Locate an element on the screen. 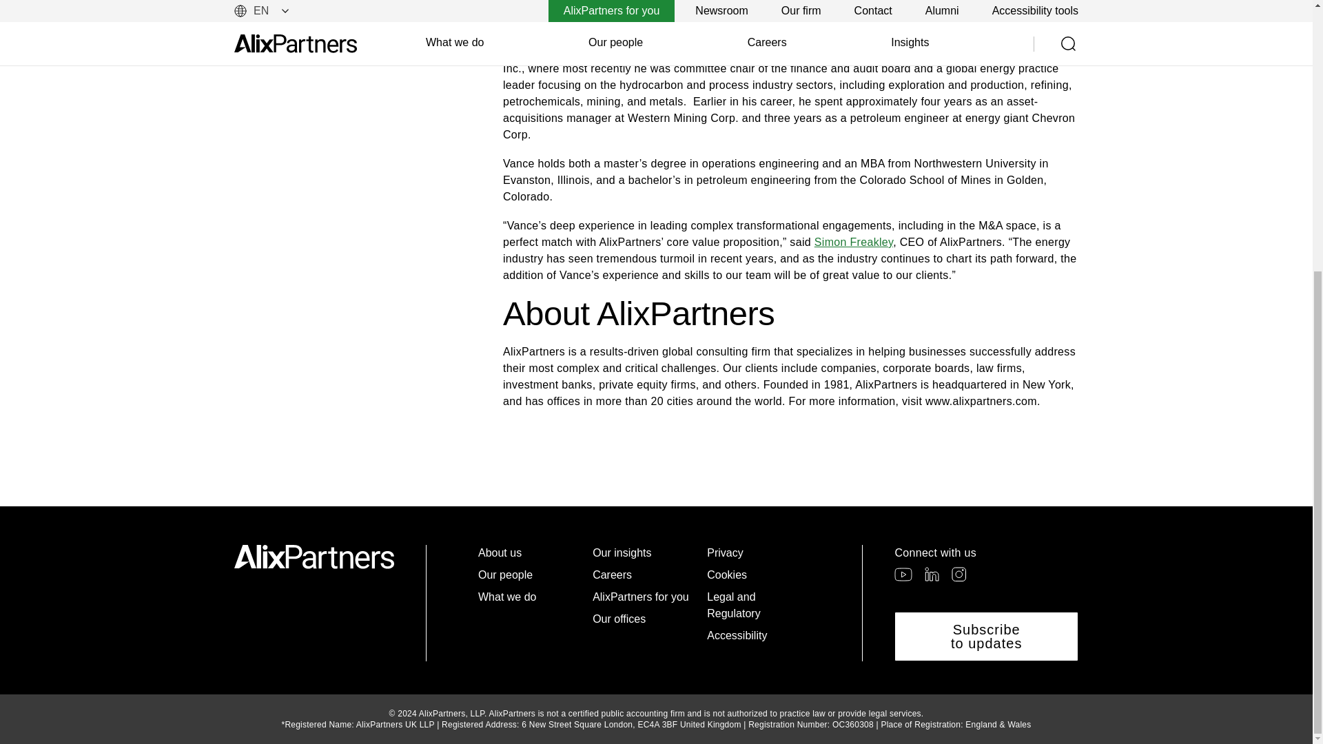 The image size is (1323, 744). Accessibility is located at coordinates (758, 636).